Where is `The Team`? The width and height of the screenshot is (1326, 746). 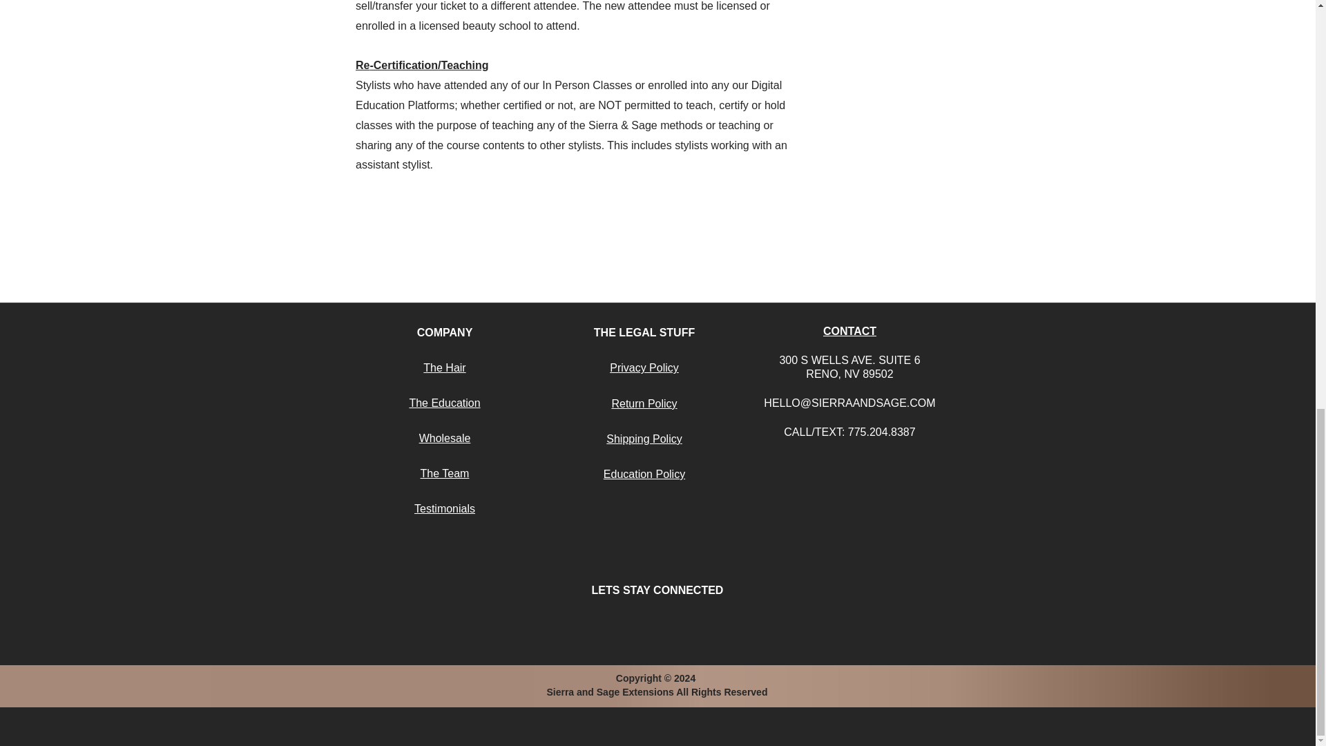 The Team is located at coordinates (445, 474).